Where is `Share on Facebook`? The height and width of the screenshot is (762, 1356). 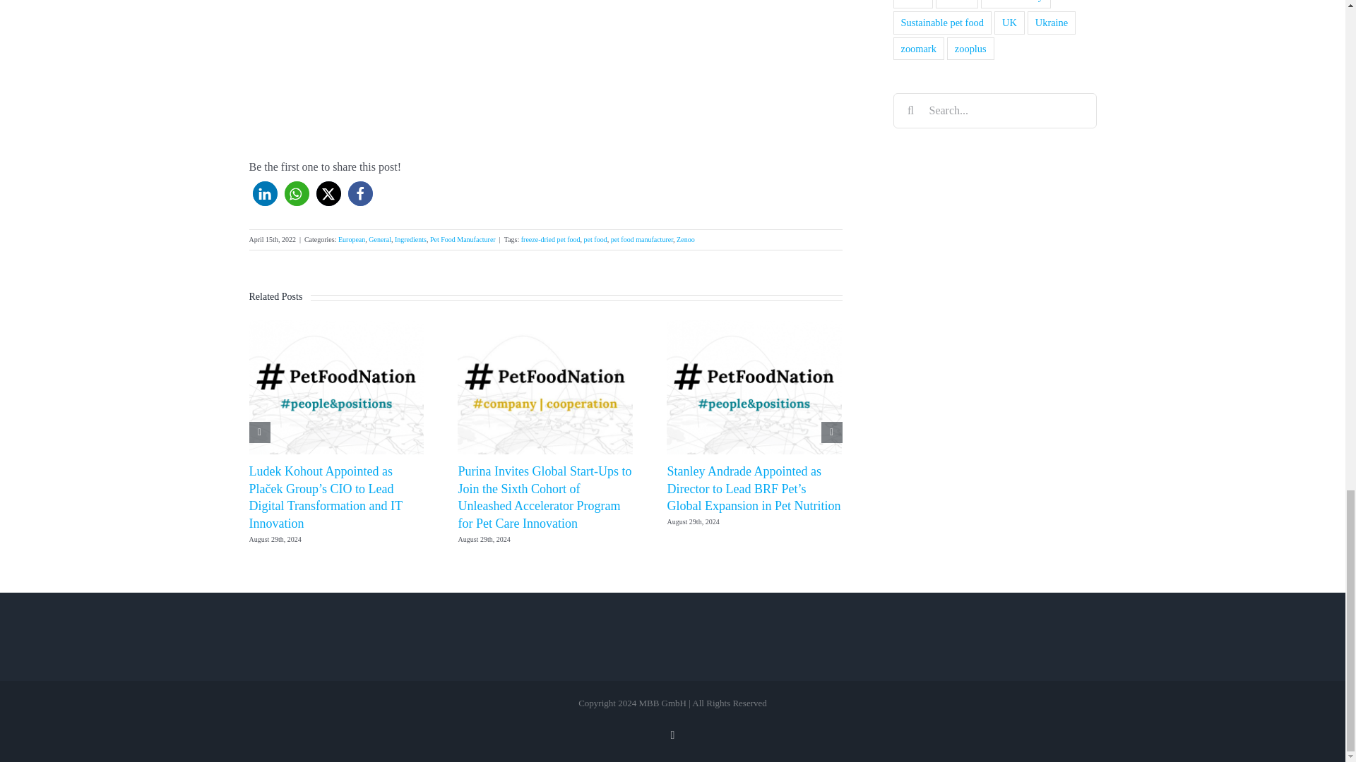
Share on Facebook is located at coordinates (359, 193).